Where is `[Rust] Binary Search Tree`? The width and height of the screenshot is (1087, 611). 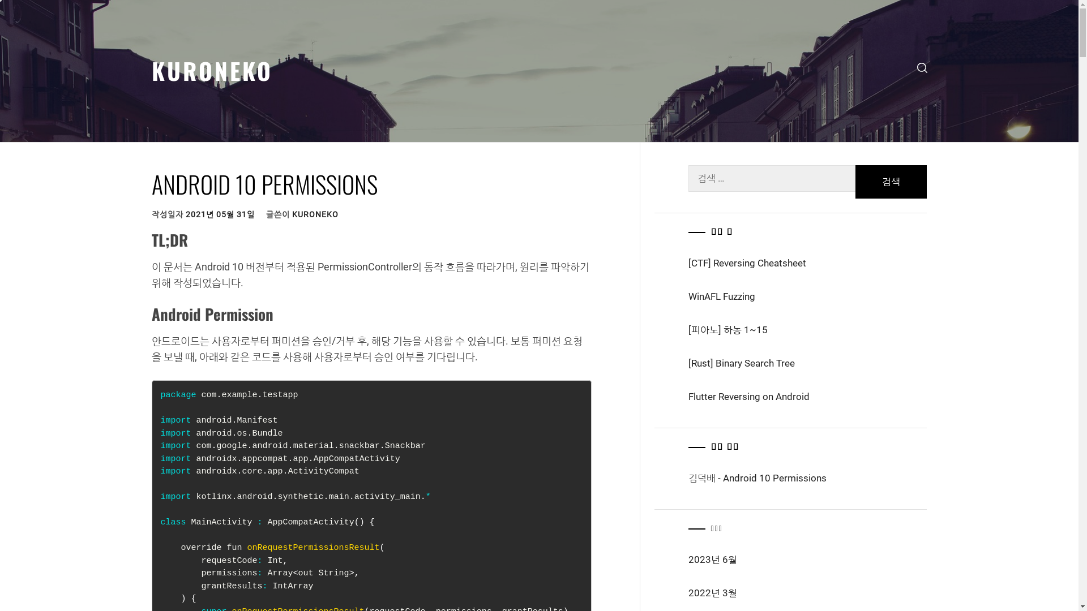
[Rust] Binary Search Tree is located at coordinates (808, 363).